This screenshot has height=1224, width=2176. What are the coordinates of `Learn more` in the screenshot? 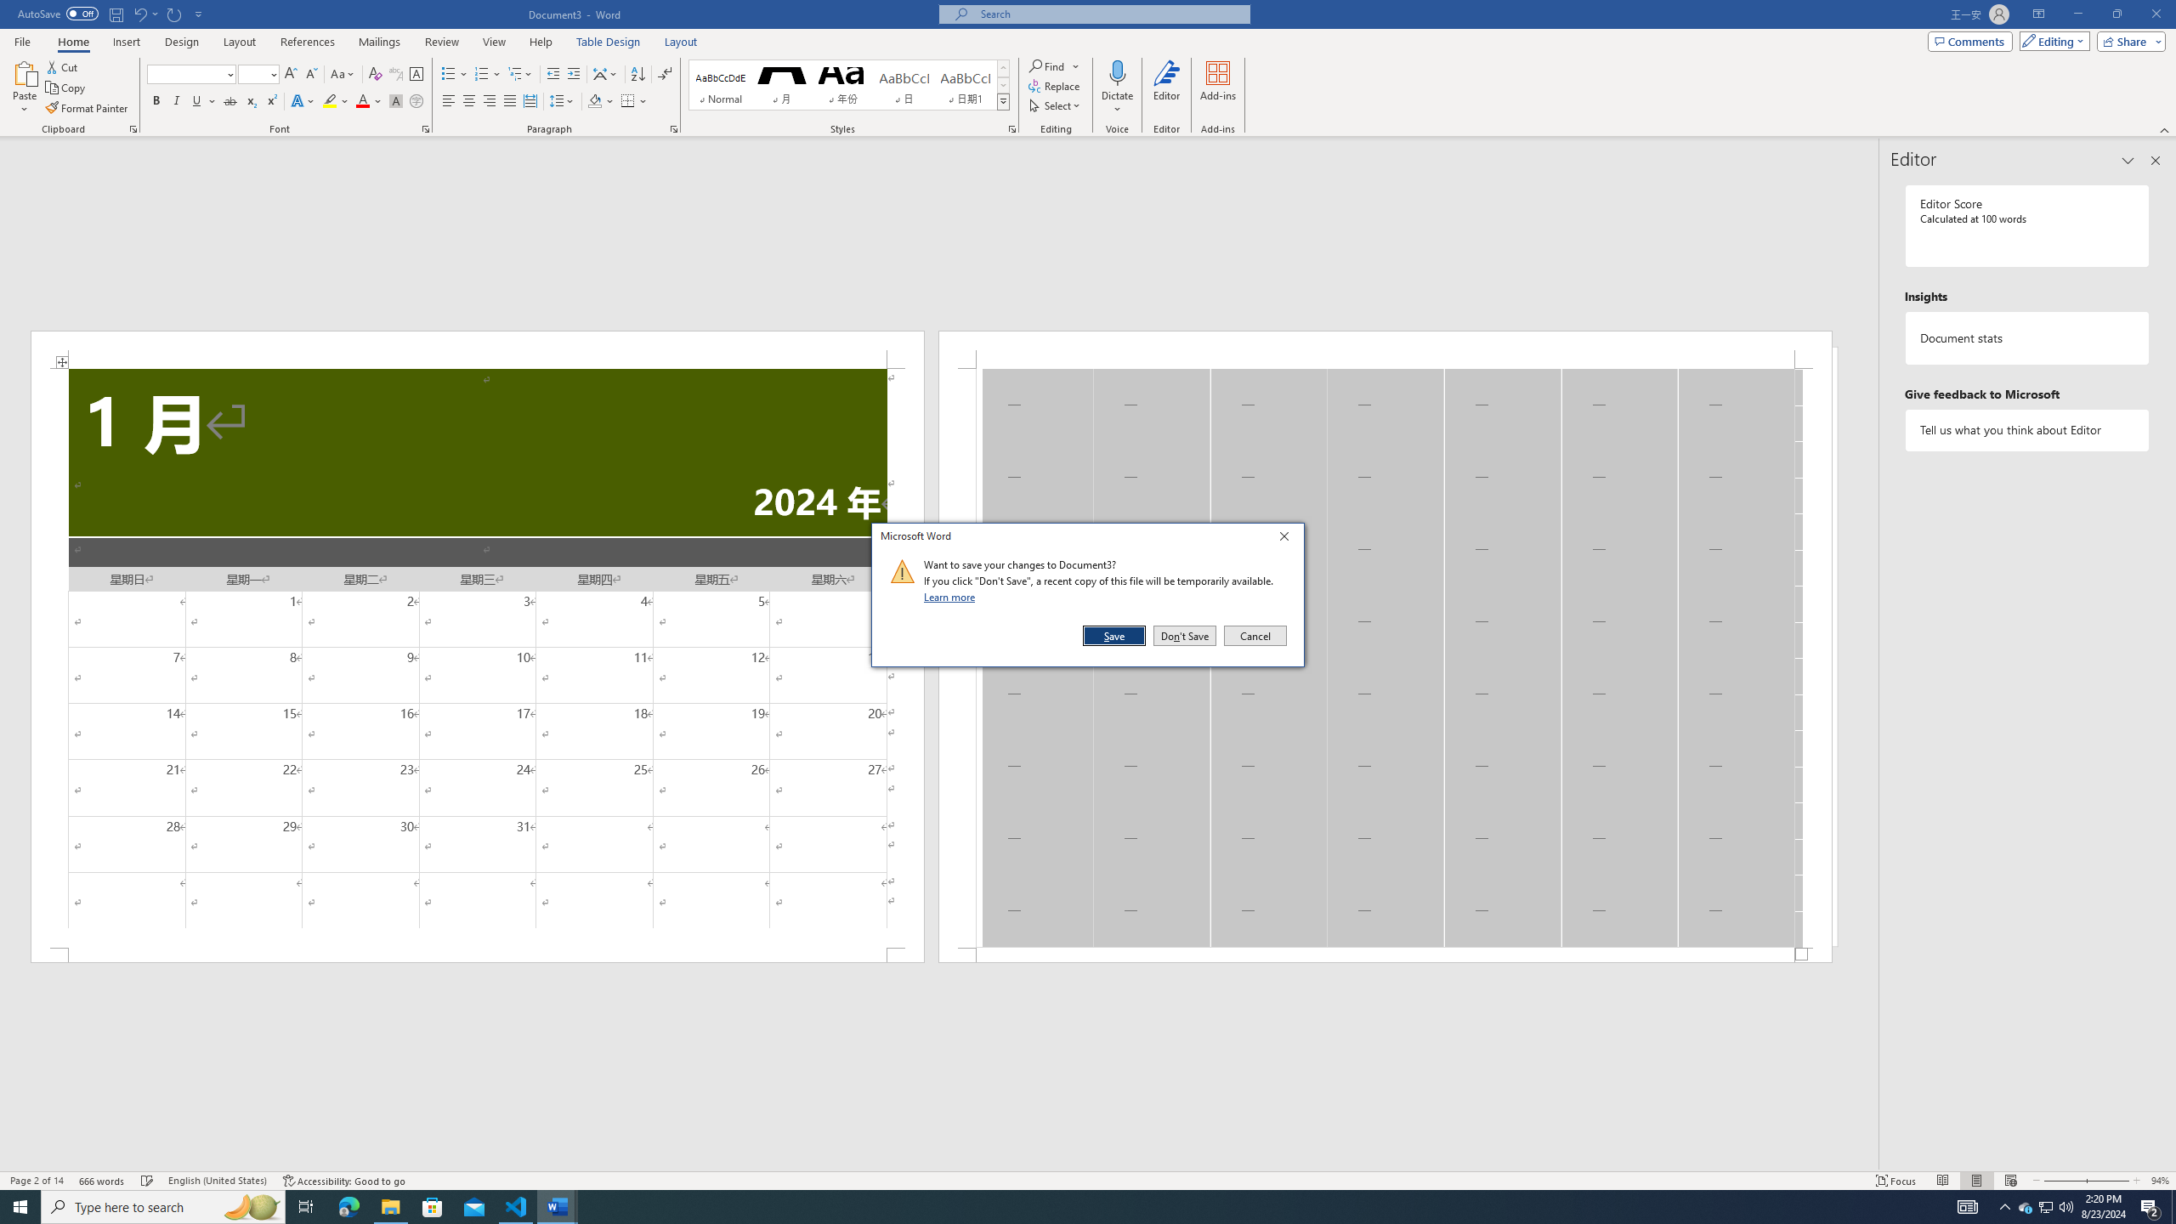 It's located at (952, 597).